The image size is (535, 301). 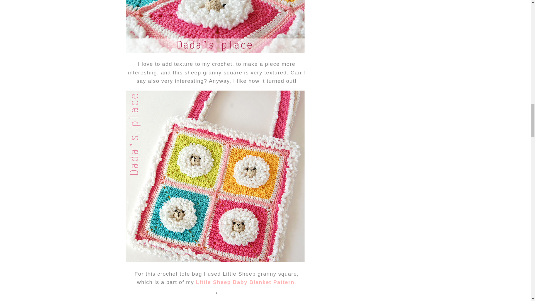 I want to click on Little Sheep Baby Blanket Pattern., so click(x=246, y=282).